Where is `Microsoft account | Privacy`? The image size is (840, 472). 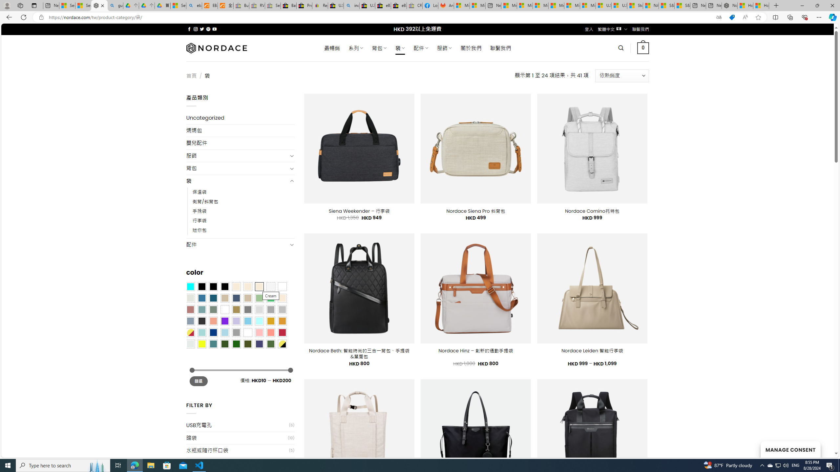 Microsoft account | Privacy is located at coordinates (525, 6).